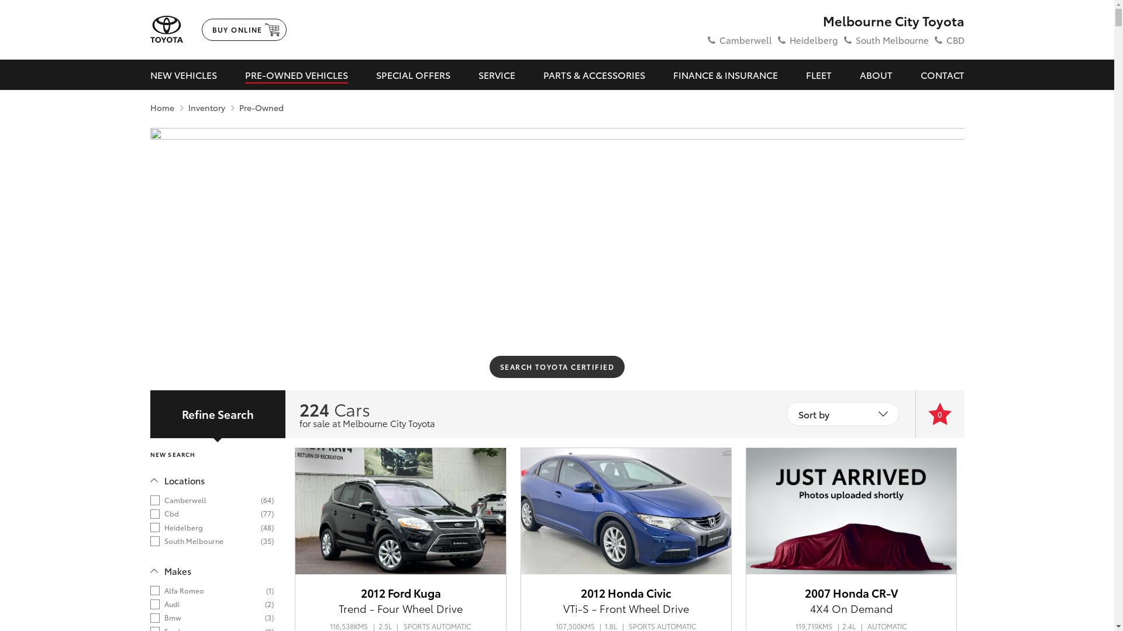  What do you see at coordinates (207, 108) in the screenshot?
I see `Inventory` at bounding box center [207, 108].